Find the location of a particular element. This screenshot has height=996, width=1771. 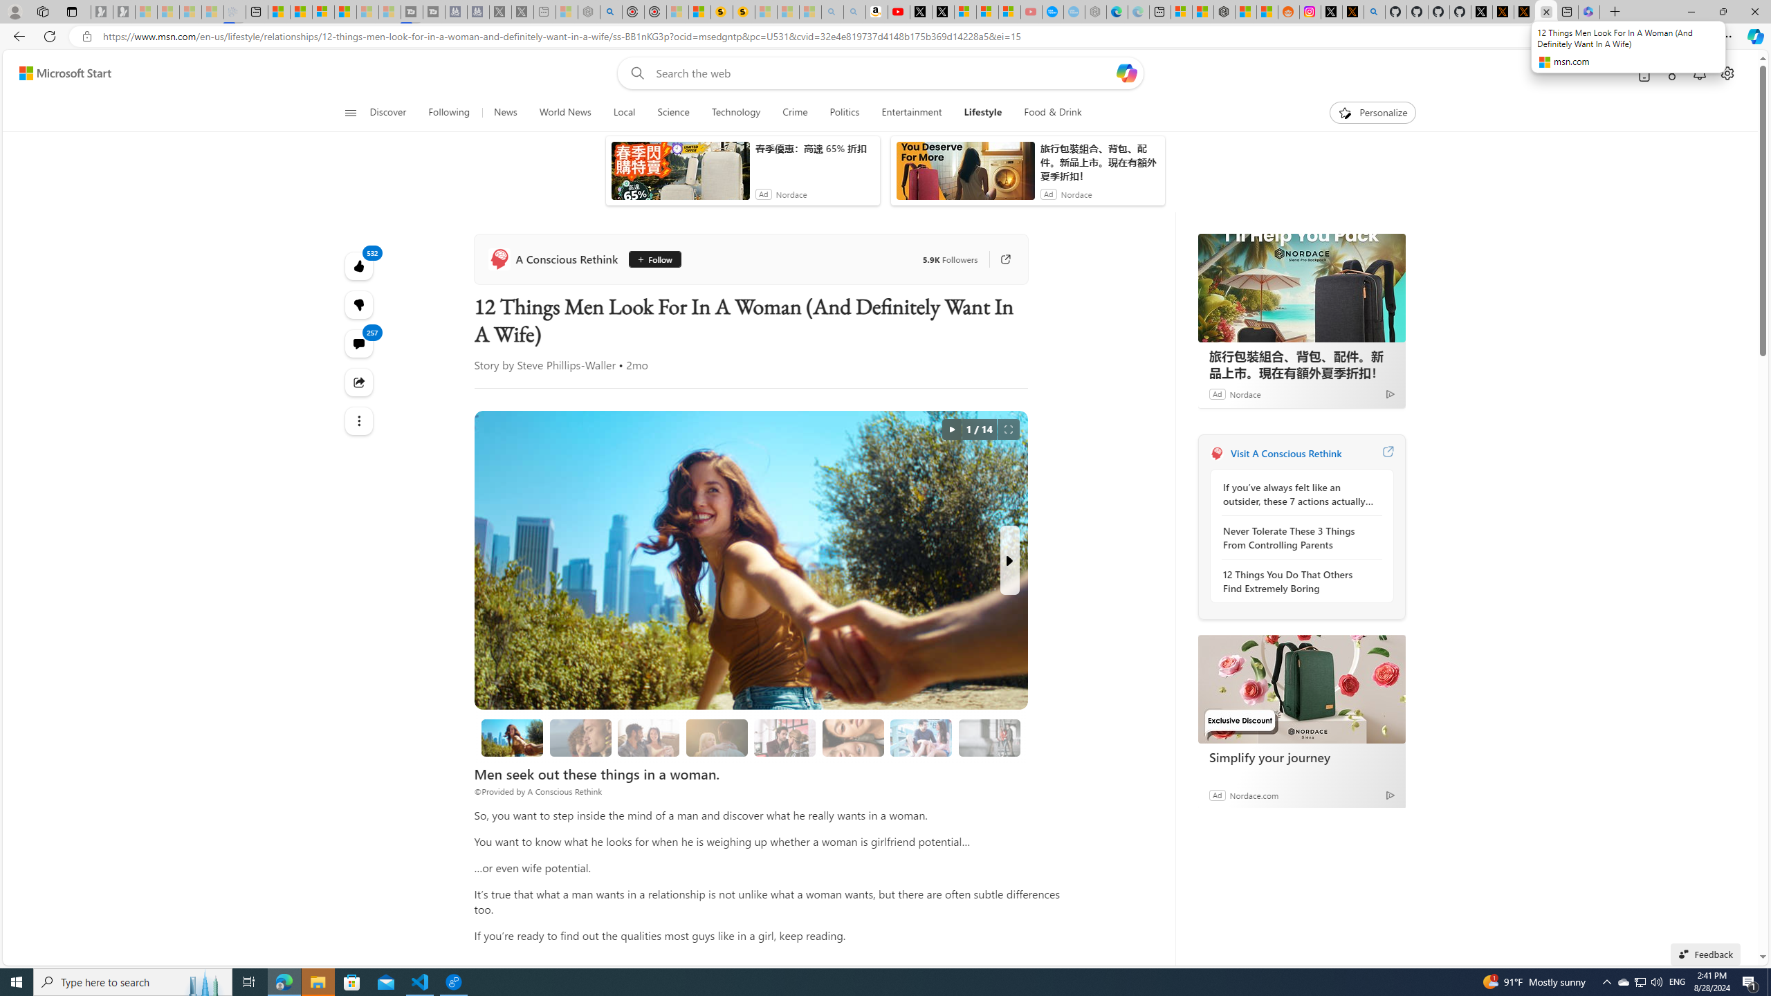

Politics is located at coordinates (844, 113).